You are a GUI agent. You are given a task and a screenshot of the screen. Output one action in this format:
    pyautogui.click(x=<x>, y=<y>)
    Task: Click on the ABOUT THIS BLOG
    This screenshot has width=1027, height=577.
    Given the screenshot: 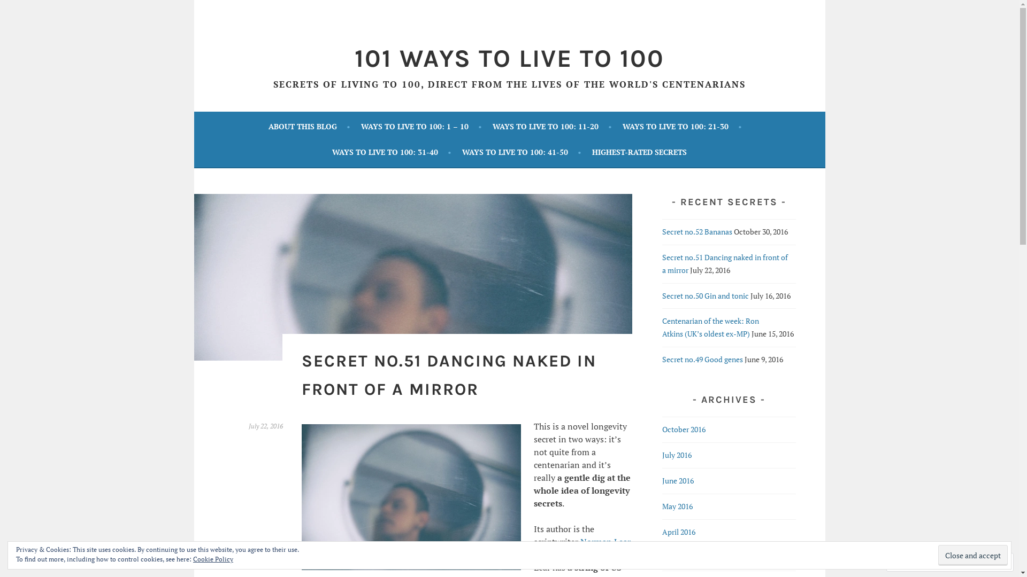 What is the action you would take?
    pyautogui.click(x=309, y=127)
    